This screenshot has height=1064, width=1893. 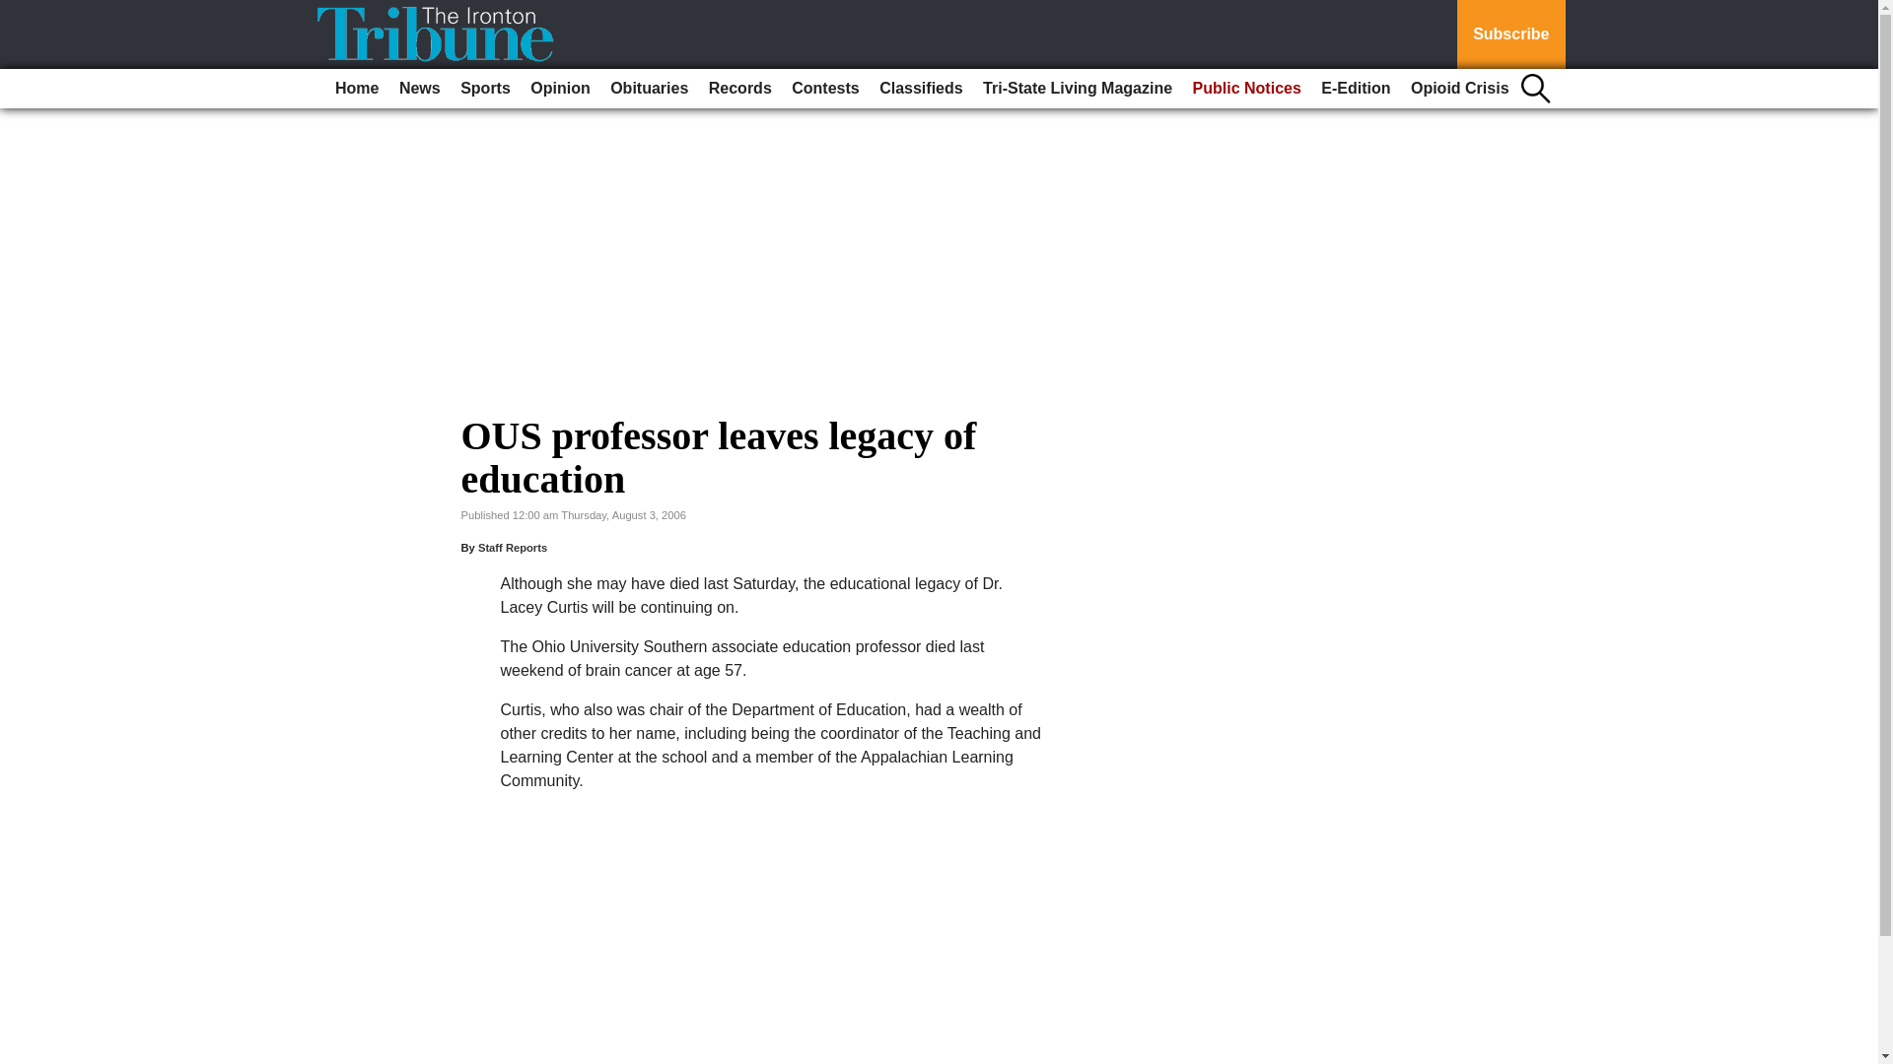 I want to click on Obituaries, so click(x=649, y=89).